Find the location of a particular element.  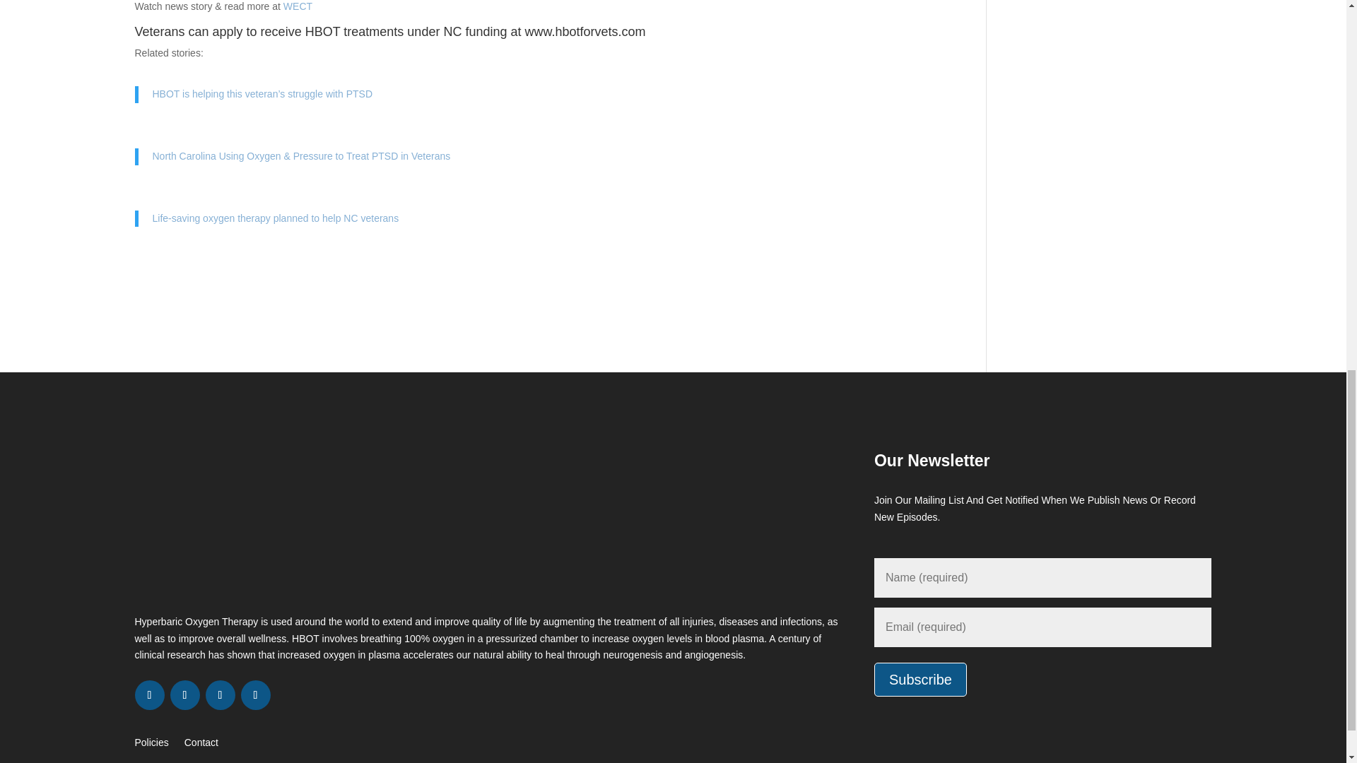

HBOT News Network Logo Color is located at coordinates (328, 526).